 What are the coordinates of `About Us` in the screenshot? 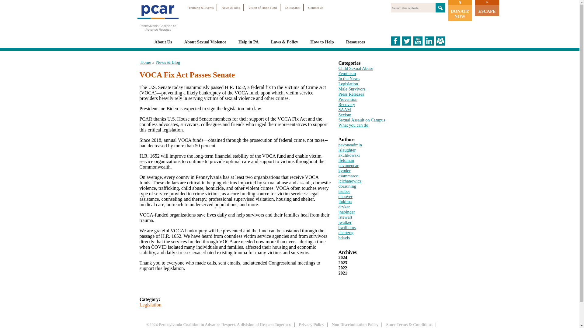 It's located at (163, 42).